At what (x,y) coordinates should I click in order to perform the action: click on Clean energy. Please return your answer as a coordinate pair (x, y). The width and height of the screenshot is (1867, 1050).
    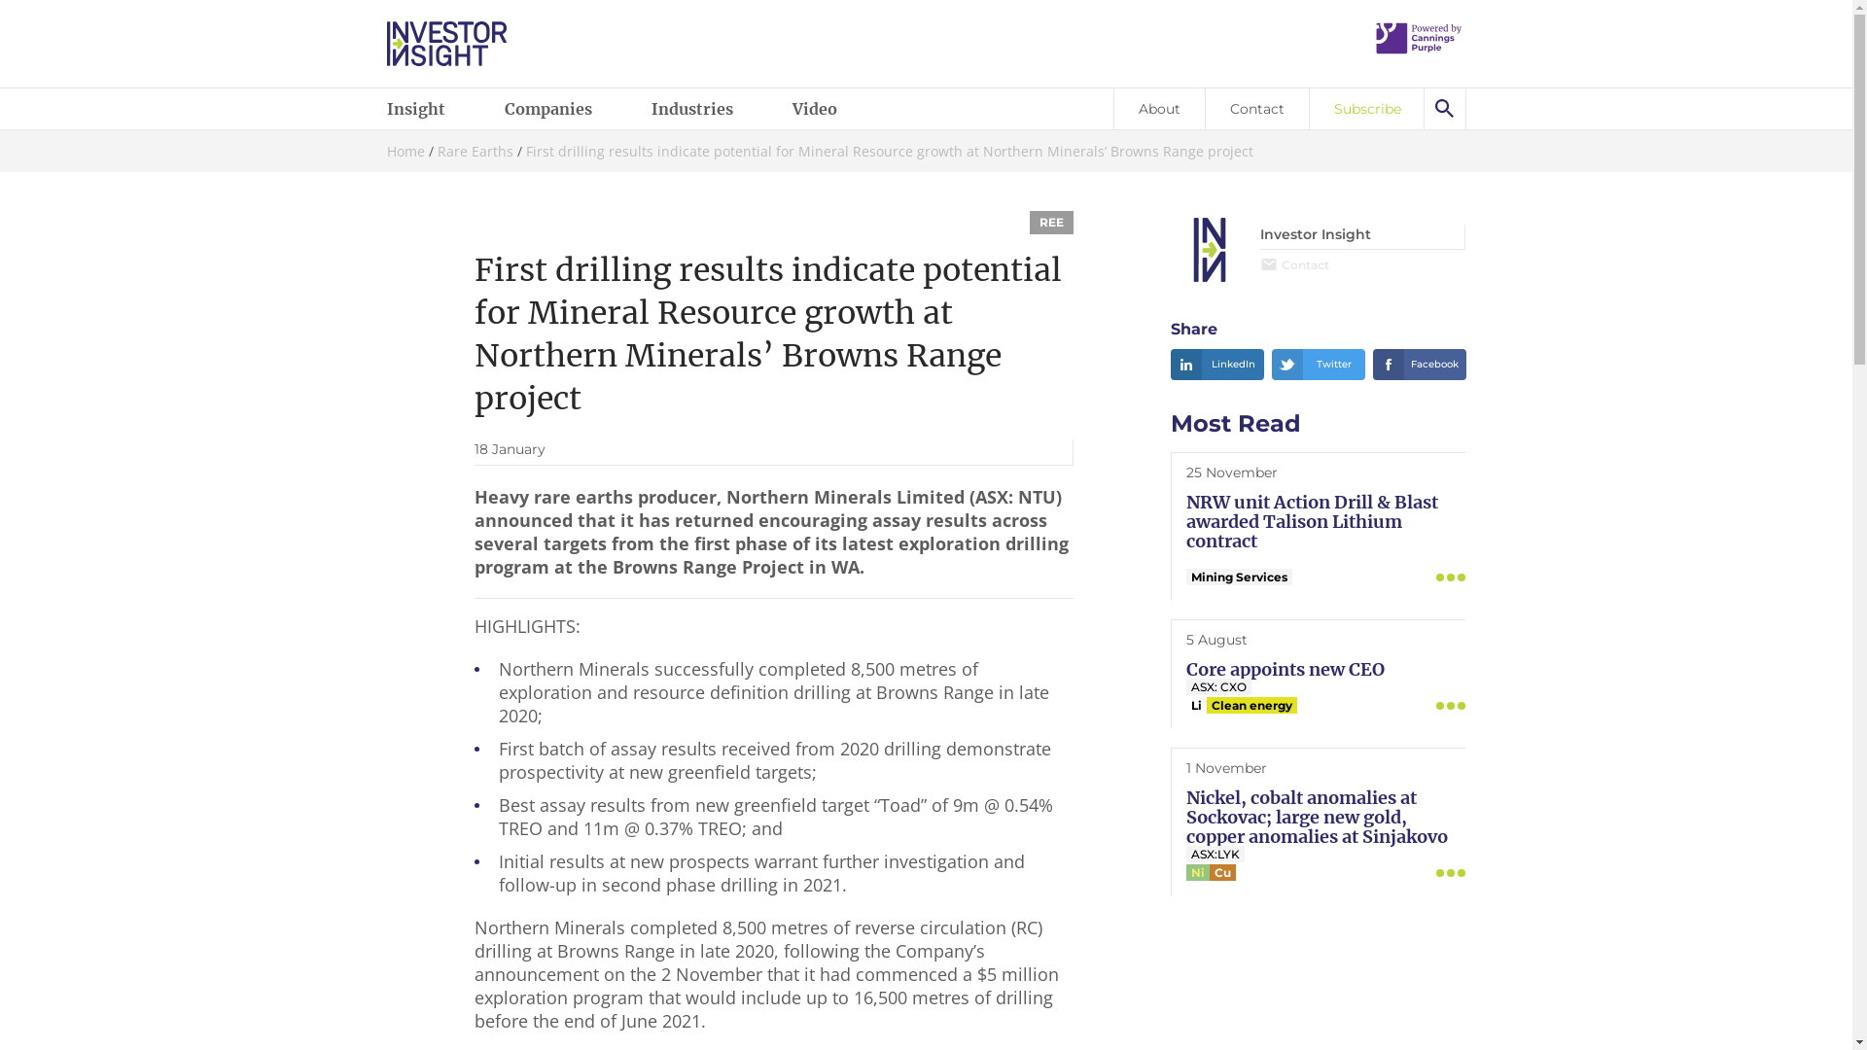
    Looking at the image, I should click on (1252, 706).